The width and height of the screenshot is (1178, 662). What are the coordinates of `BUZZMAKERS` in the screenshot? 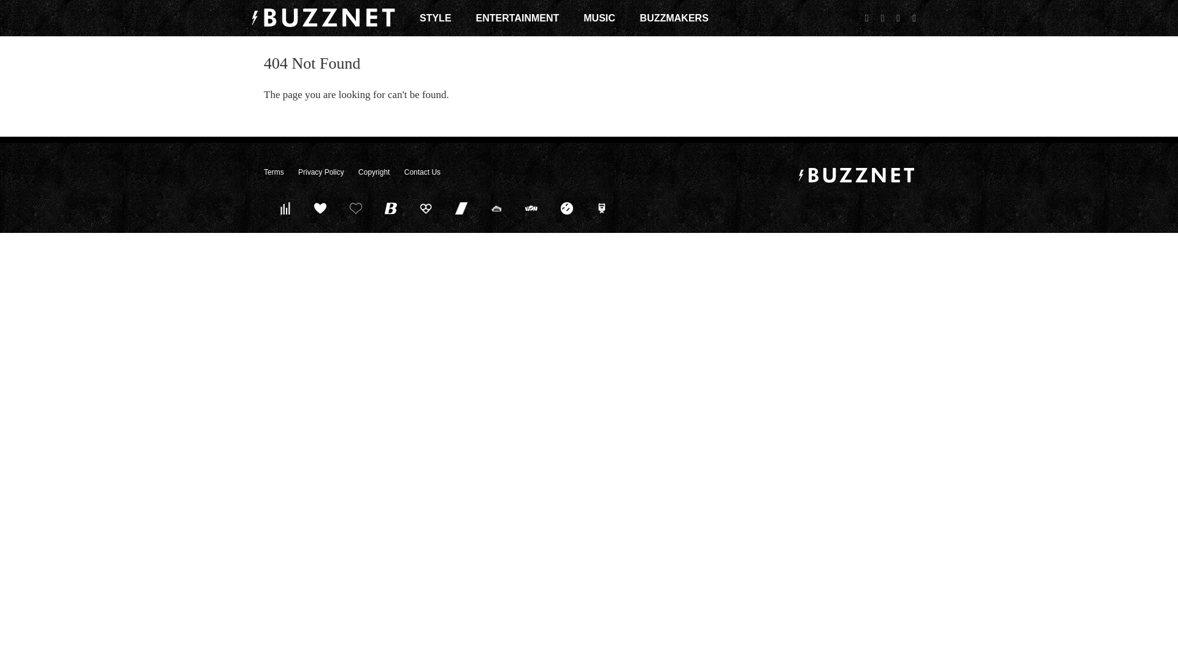 It's located at (674, 18).